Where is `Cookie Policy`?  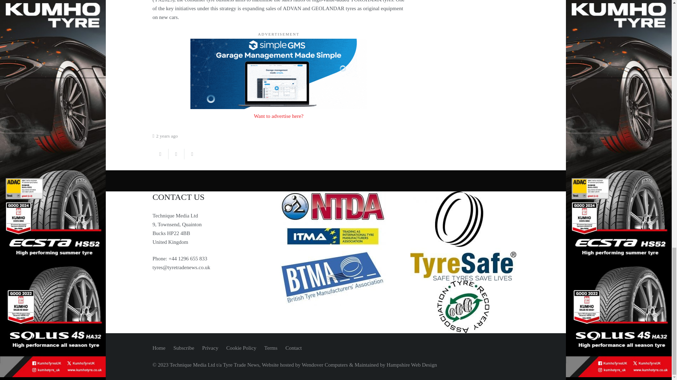 Cookie Policy is located at coordinates (241, 348).